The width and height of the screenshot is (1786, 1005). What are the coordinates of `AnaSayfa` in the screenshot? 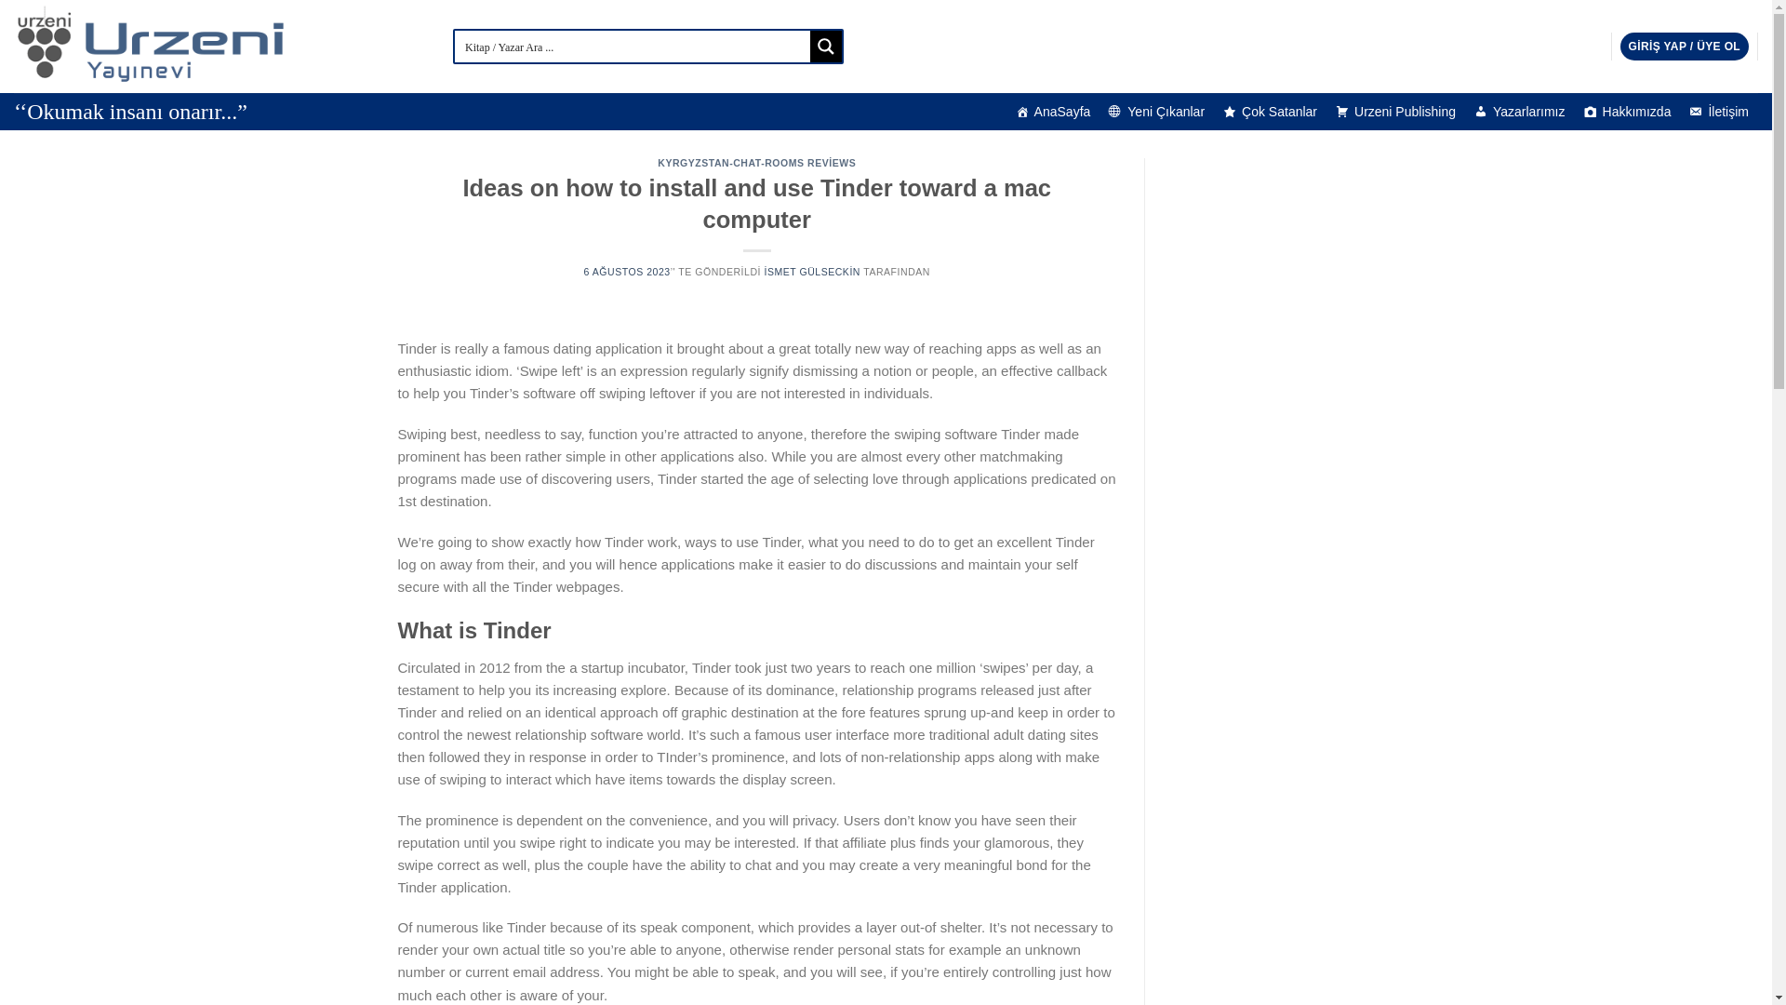 It's located at (1053, 112).